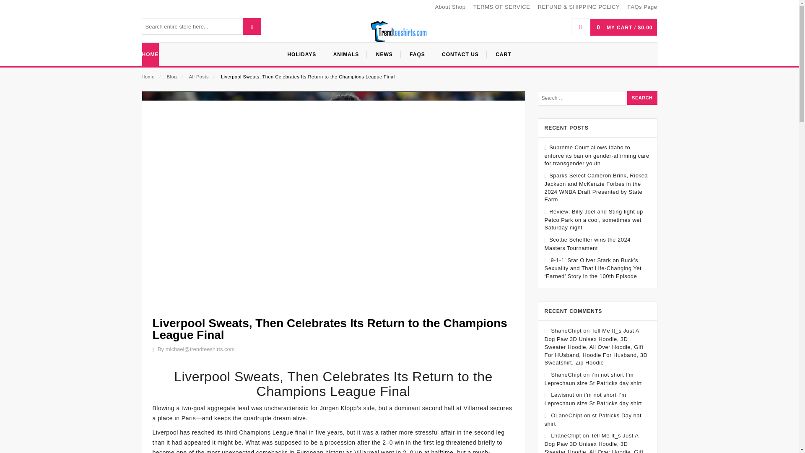  What do you see at coordinates (199, 77) in the screenshot?
I see `All Posts` at bounding box center [199, 77].